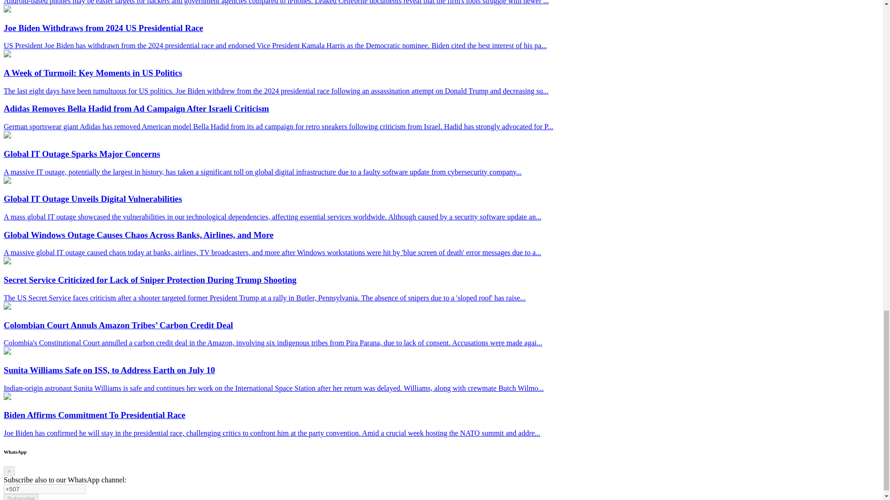 Image resolution: width=890 pixels, height=500 pixels. Describe the element at coordinates (7, 181) in the screenshot. I see `Global IT Outage Unveils Digital Vulnerabilities` at that location.